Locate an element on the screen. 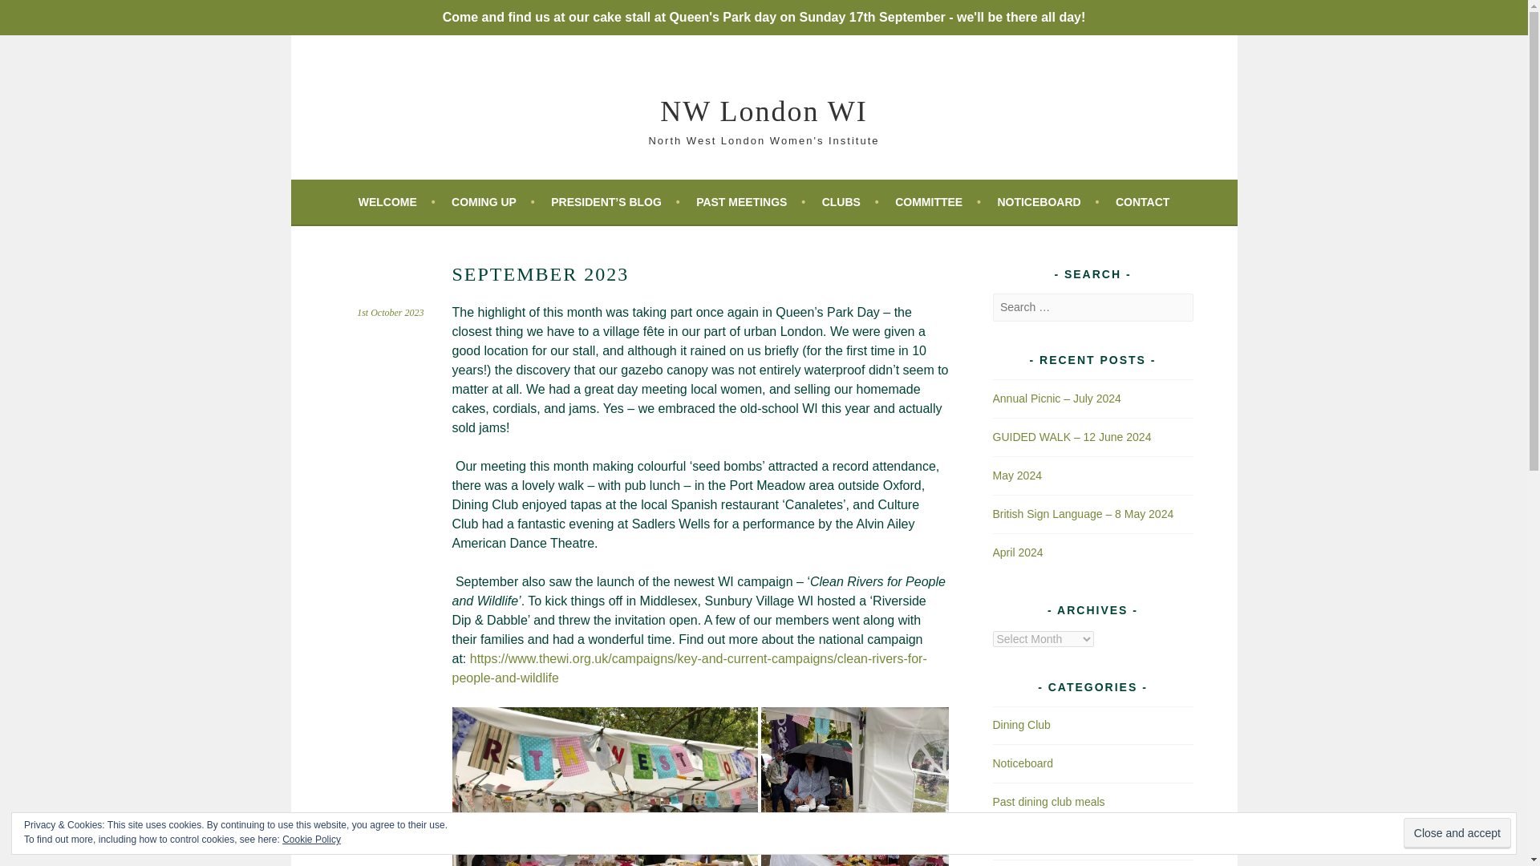 This screenshot has width=1540, height=866. CLUBS is located at coordinates (850, 201).